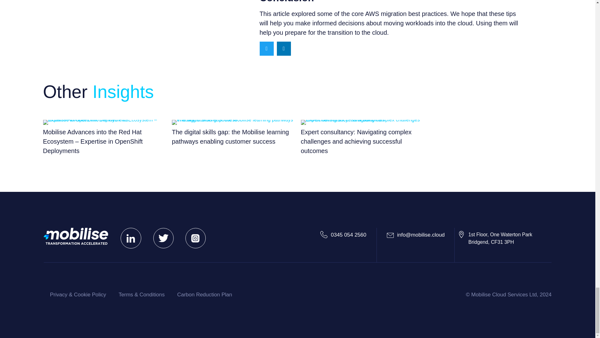 The height and width of the screenshot is (338, 600). I want to click on 0345 054 2560, so click(204, 295).